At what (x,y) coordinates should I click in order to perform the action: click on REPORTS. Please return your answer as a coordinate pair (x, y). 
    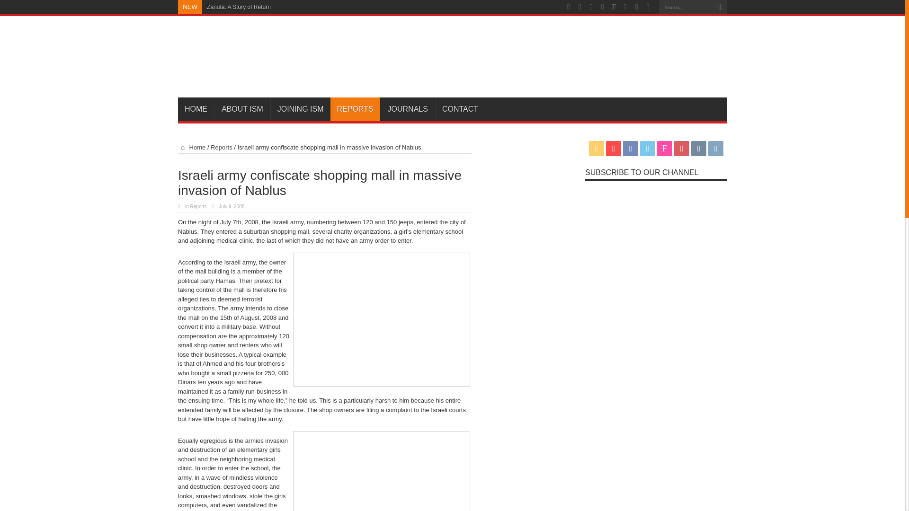
    Looking at the image, I should click on (355, 109).